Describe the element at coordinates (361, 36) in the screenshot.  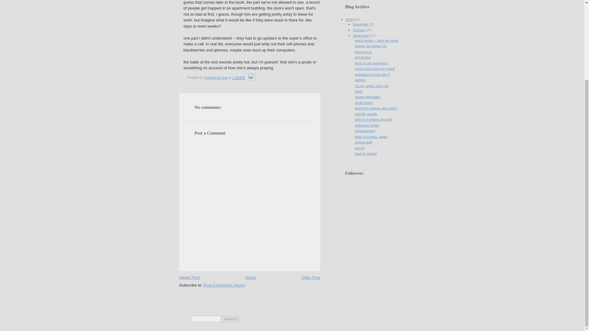
I see `September` at that location.